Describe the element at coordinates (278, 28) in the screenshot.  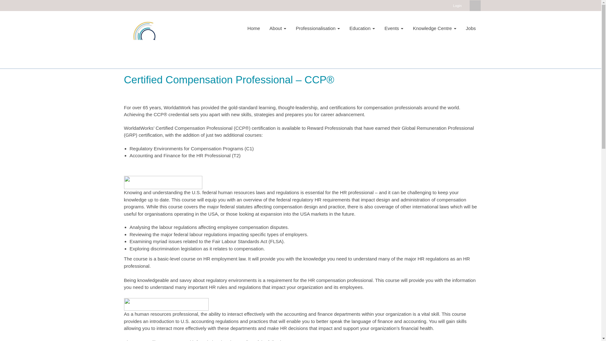
I see `About` at that location.